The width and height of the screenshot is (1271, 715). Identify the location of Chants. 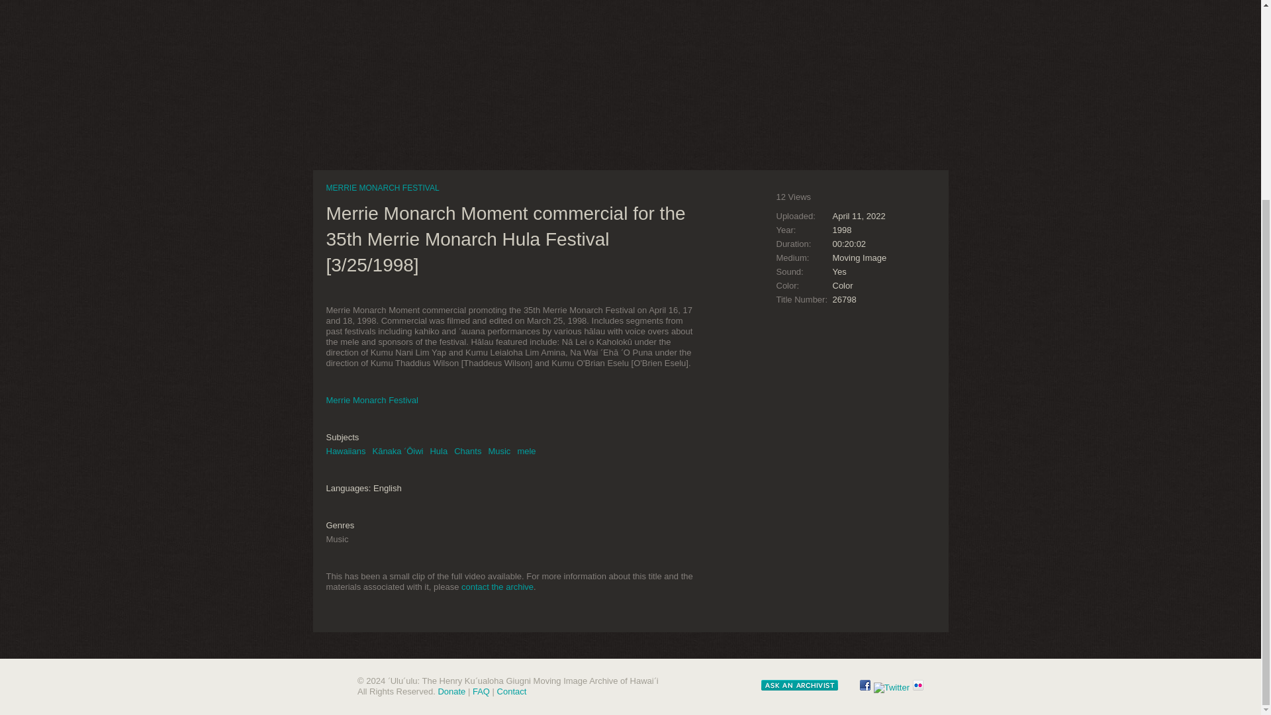
(467, 451).